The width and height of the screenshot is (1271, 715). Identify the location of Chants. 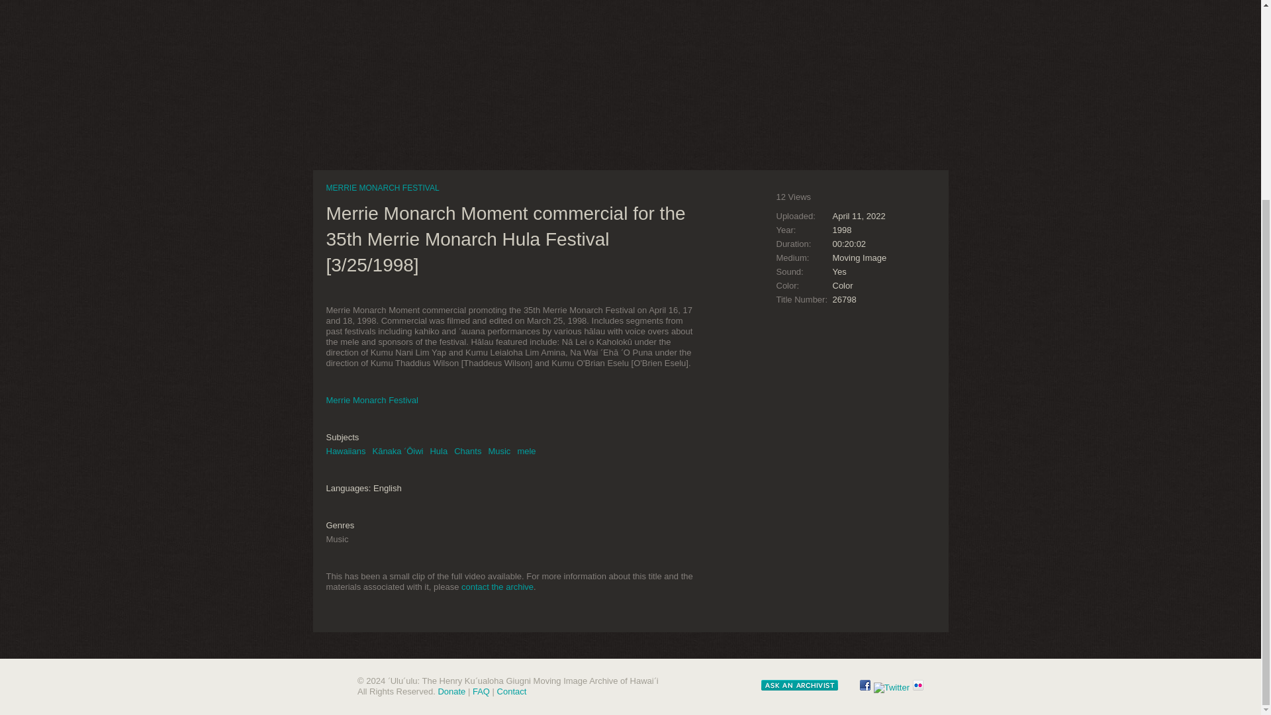
(467, 451).